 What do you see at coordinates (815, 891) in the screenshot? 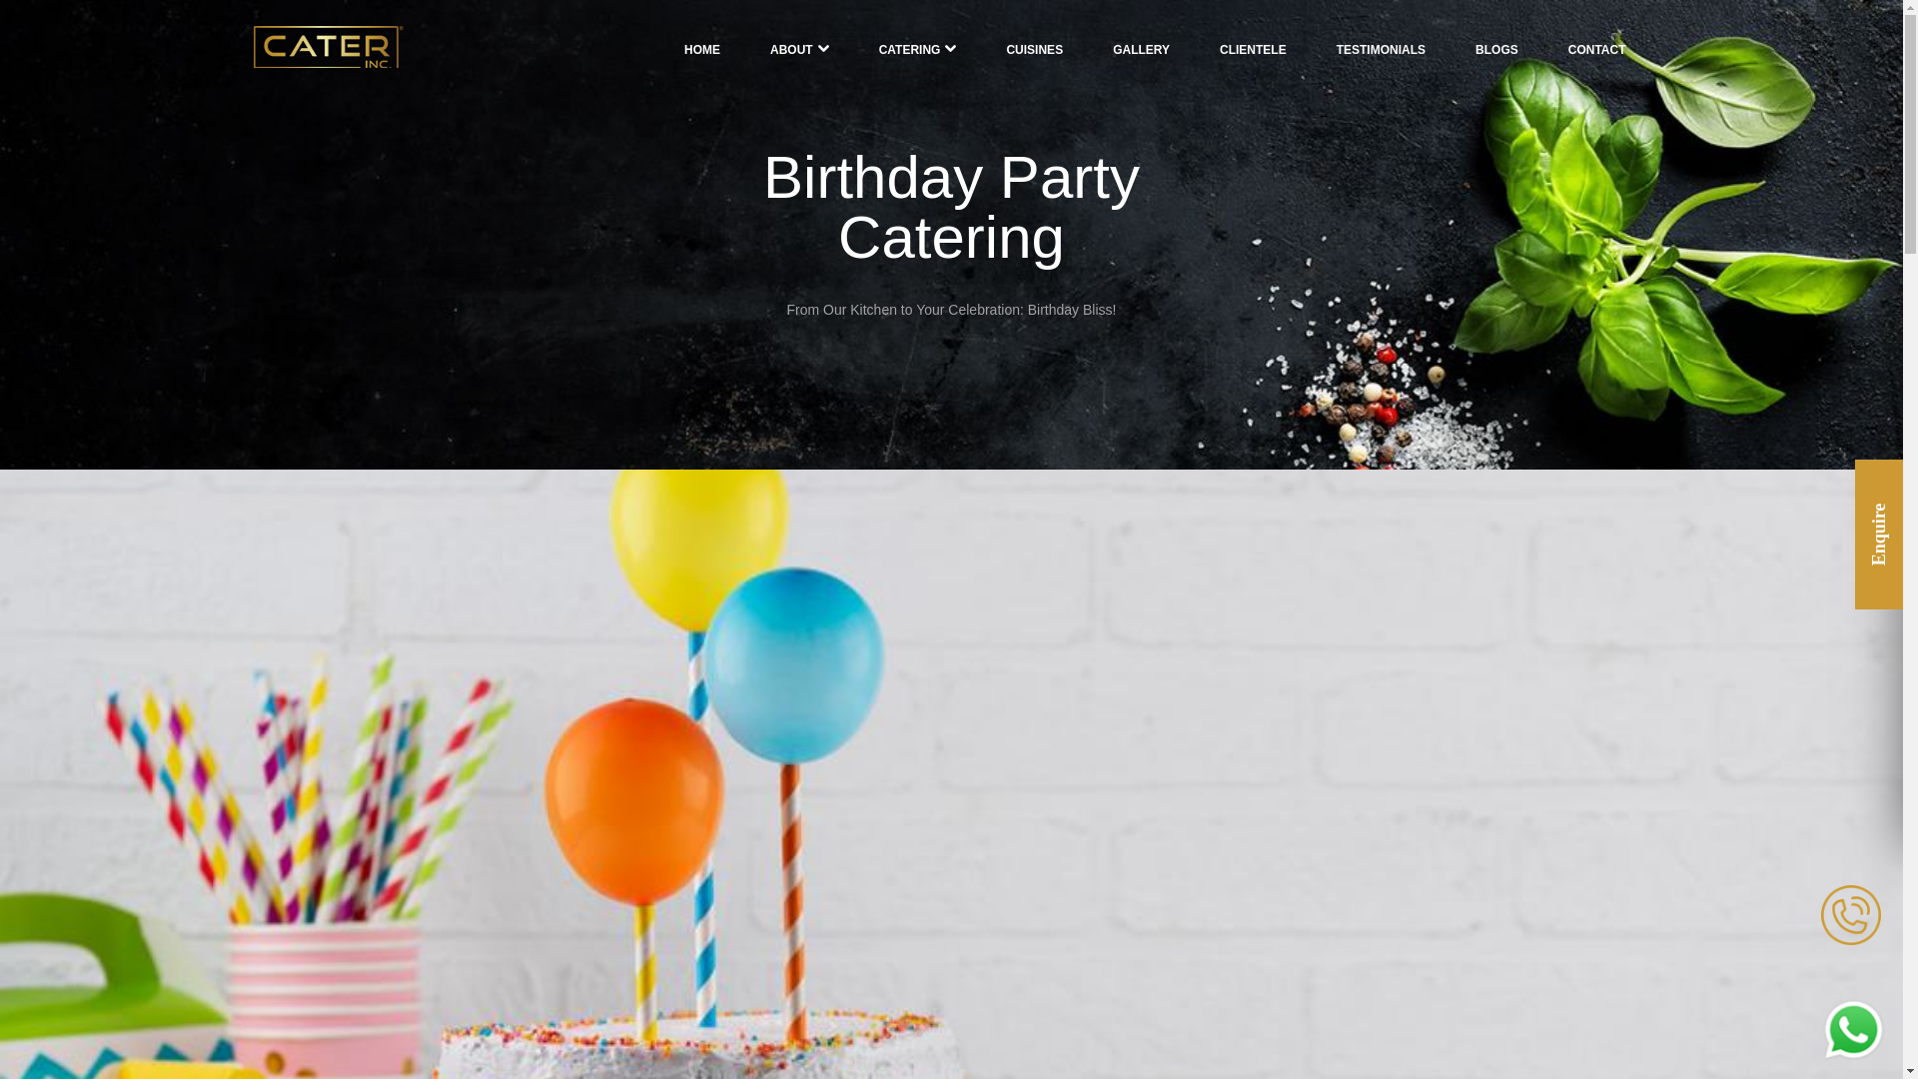
I see `Birthday Party Catering` at bounding box center [815, 891].